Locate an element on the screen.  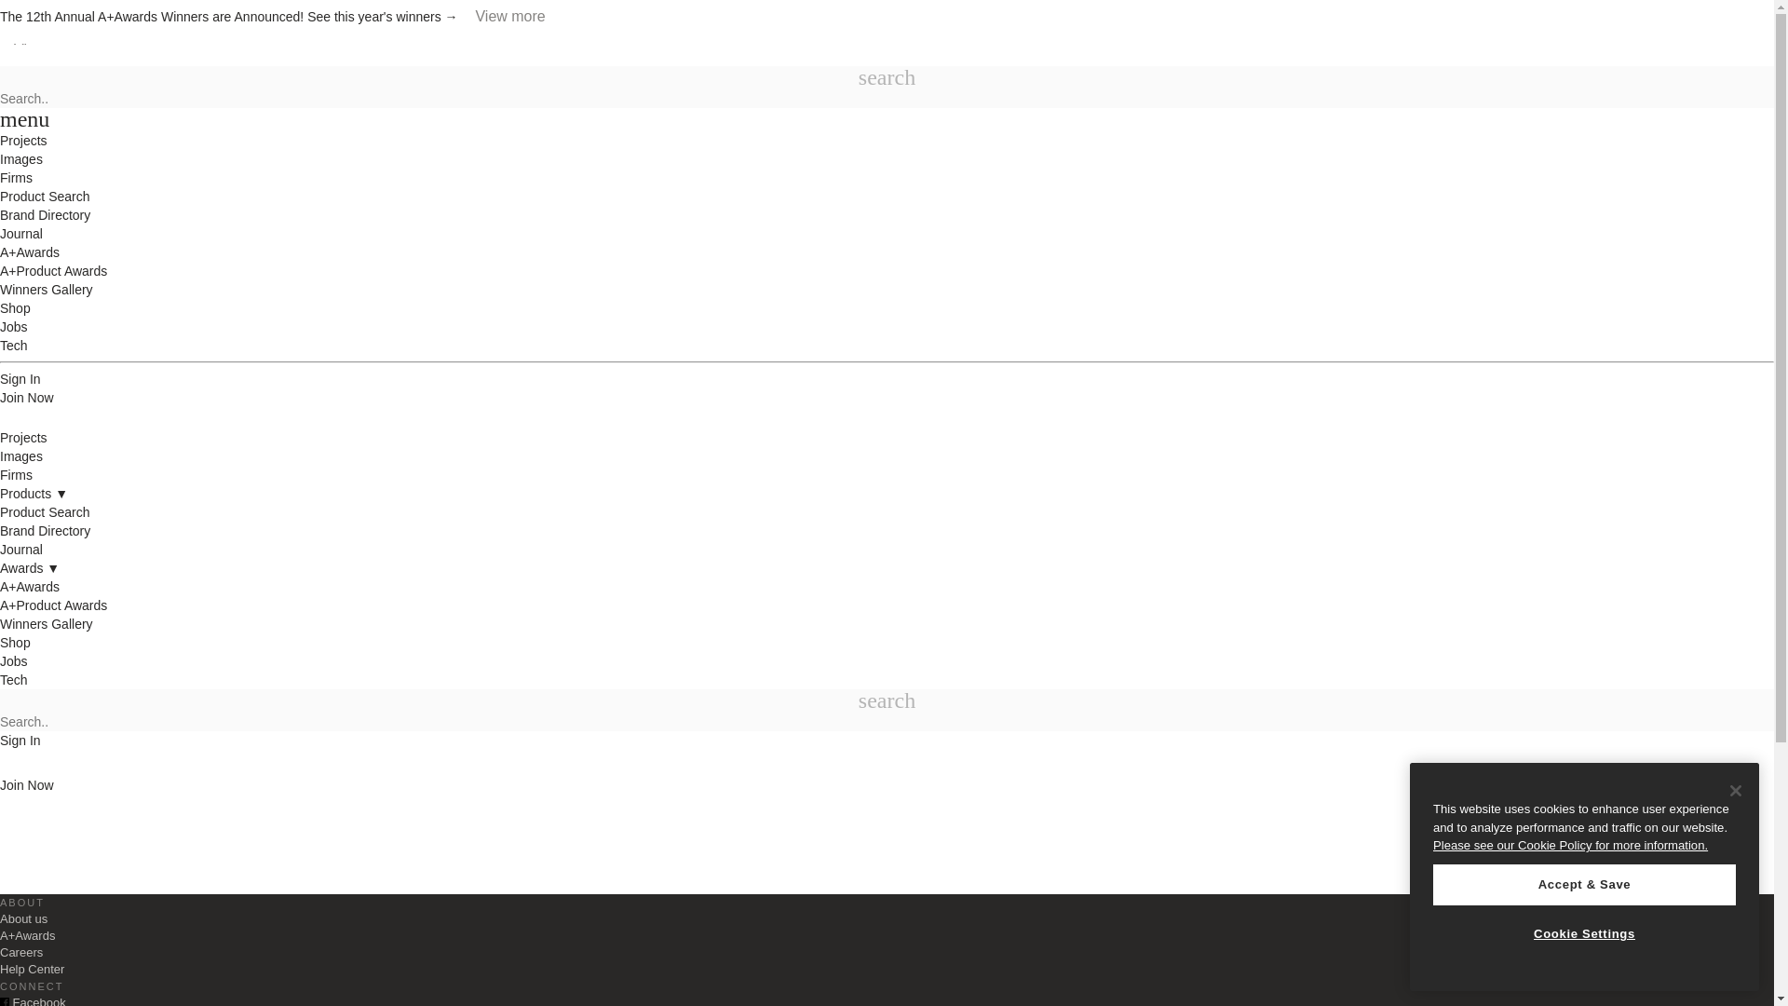
Firms is located at coordinates (16, 475).